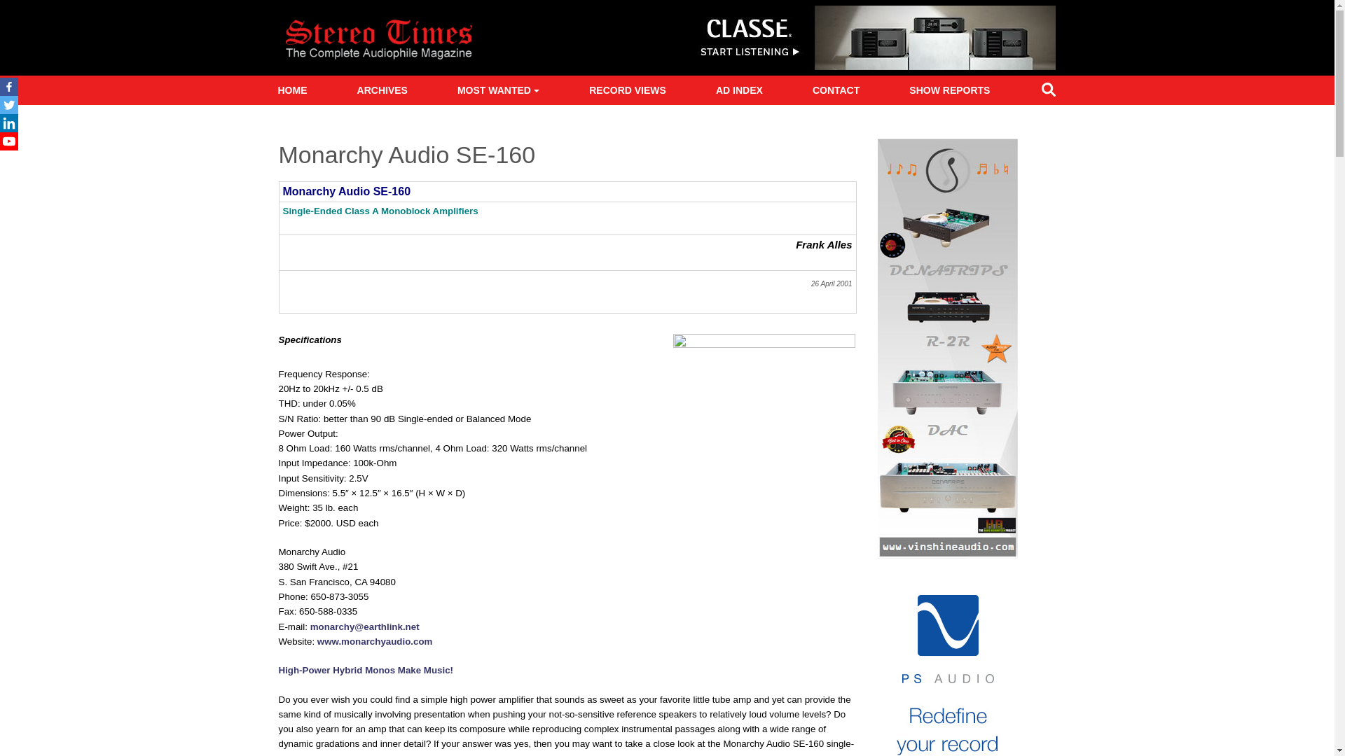 This screenshot has width=1345, height=756. What do you see at coordinates (836, 90) in the screenshot?
I see `CONTACT` at bounding box center [836, 90].